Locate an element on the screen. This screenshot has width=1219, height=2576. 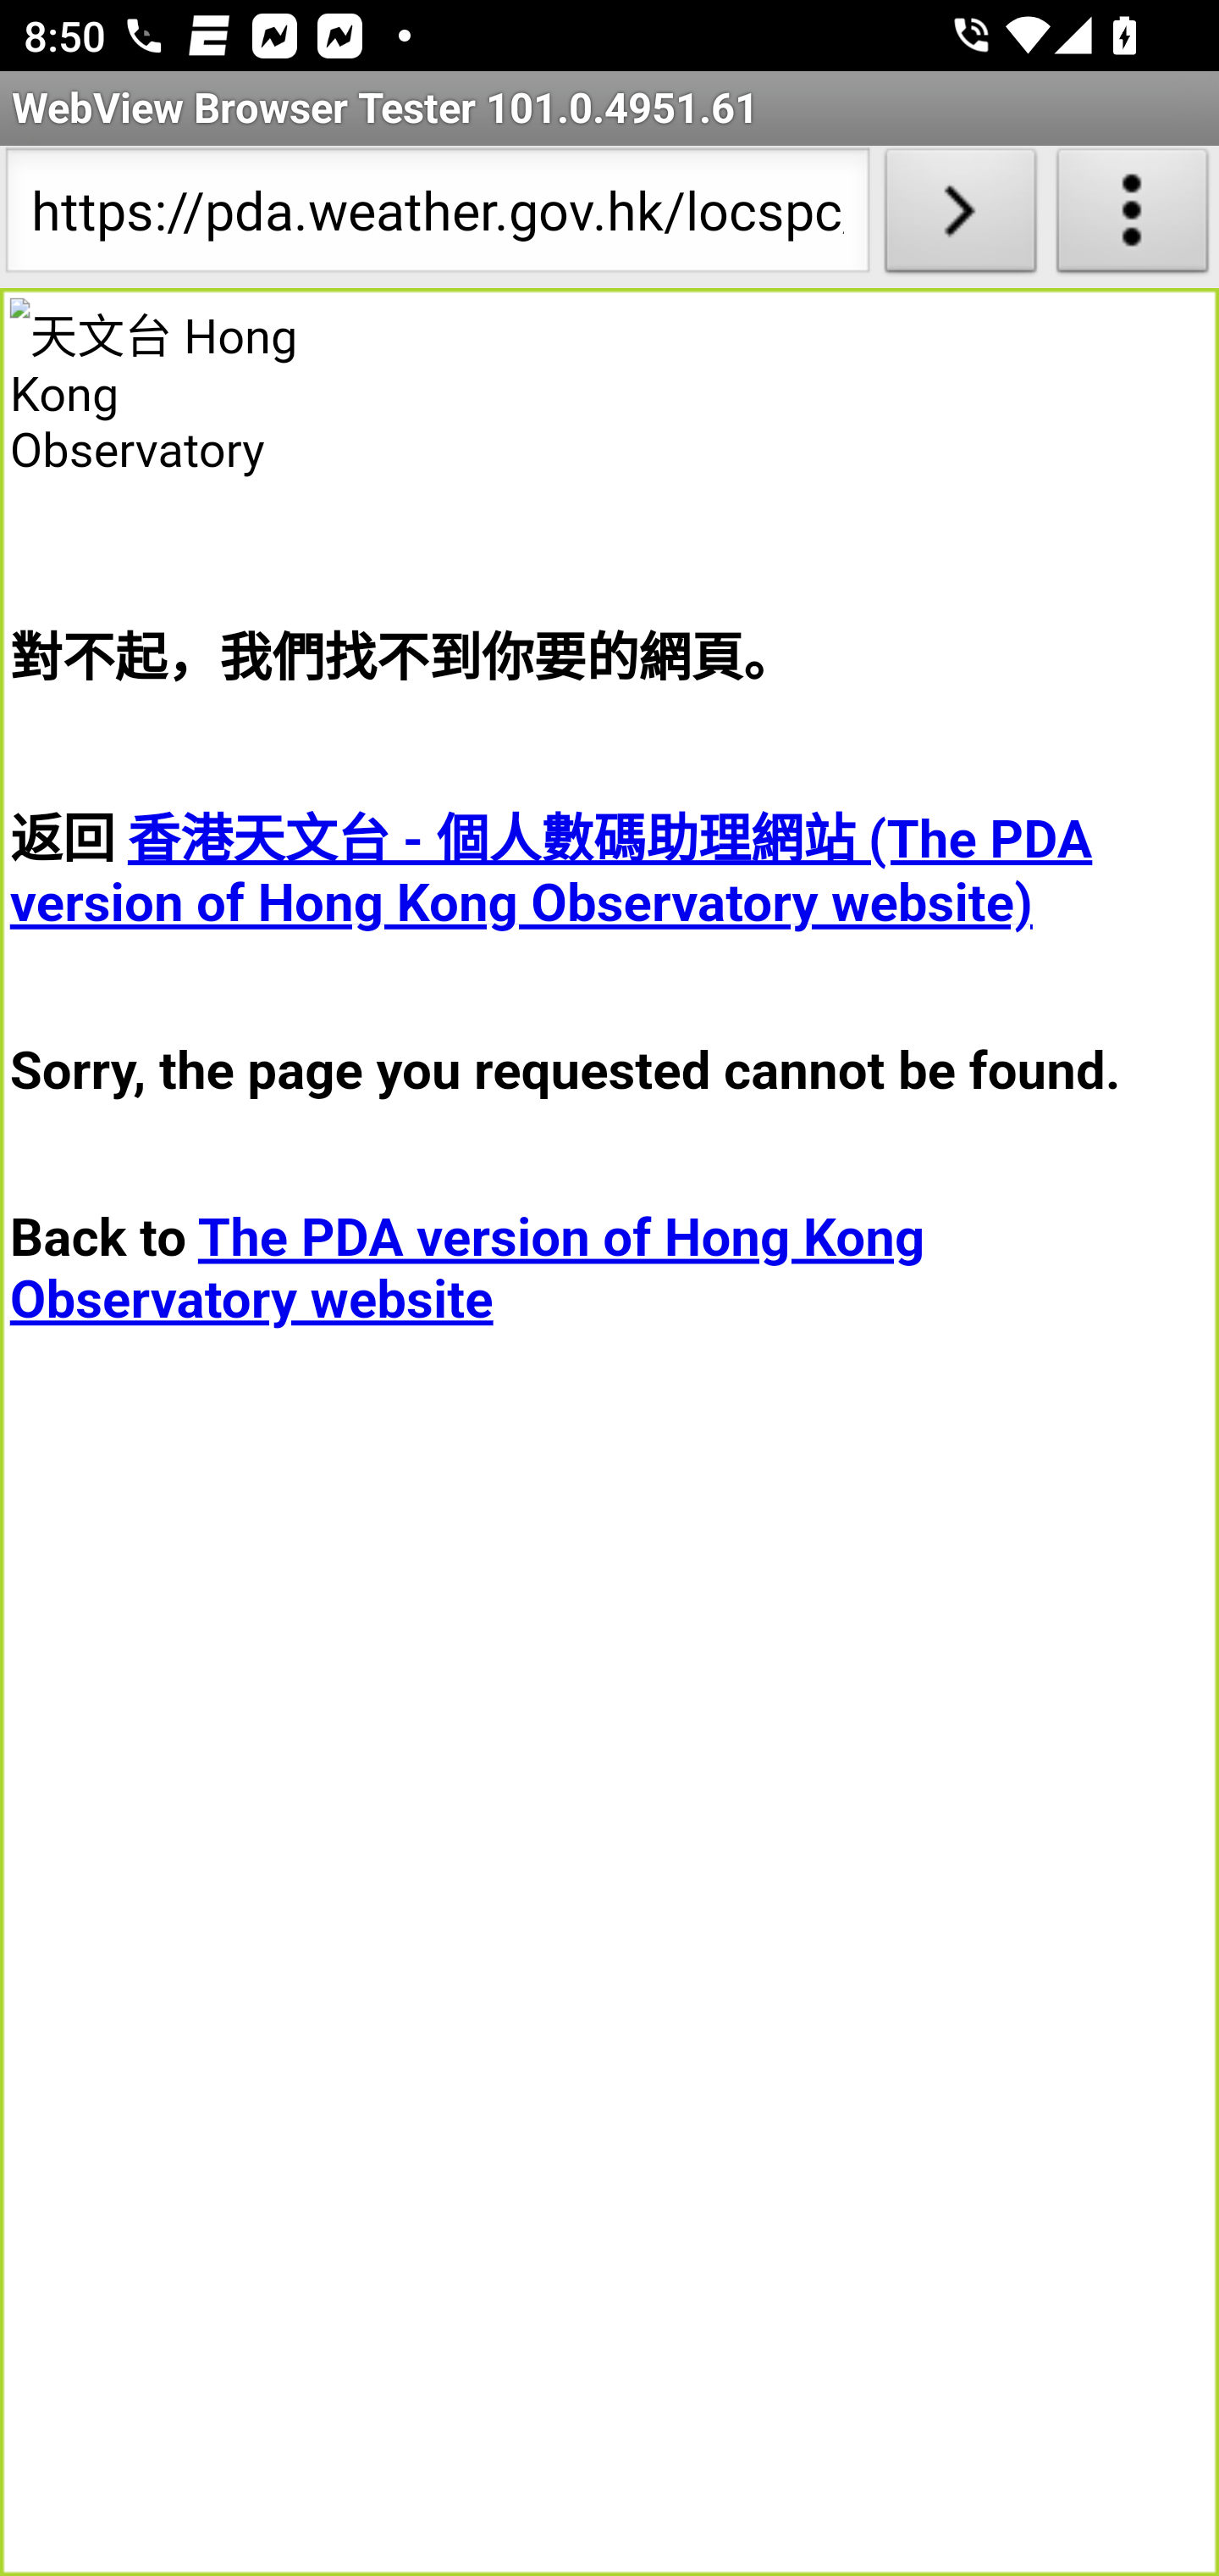
About WebView is located at coordinates (1133, 217).